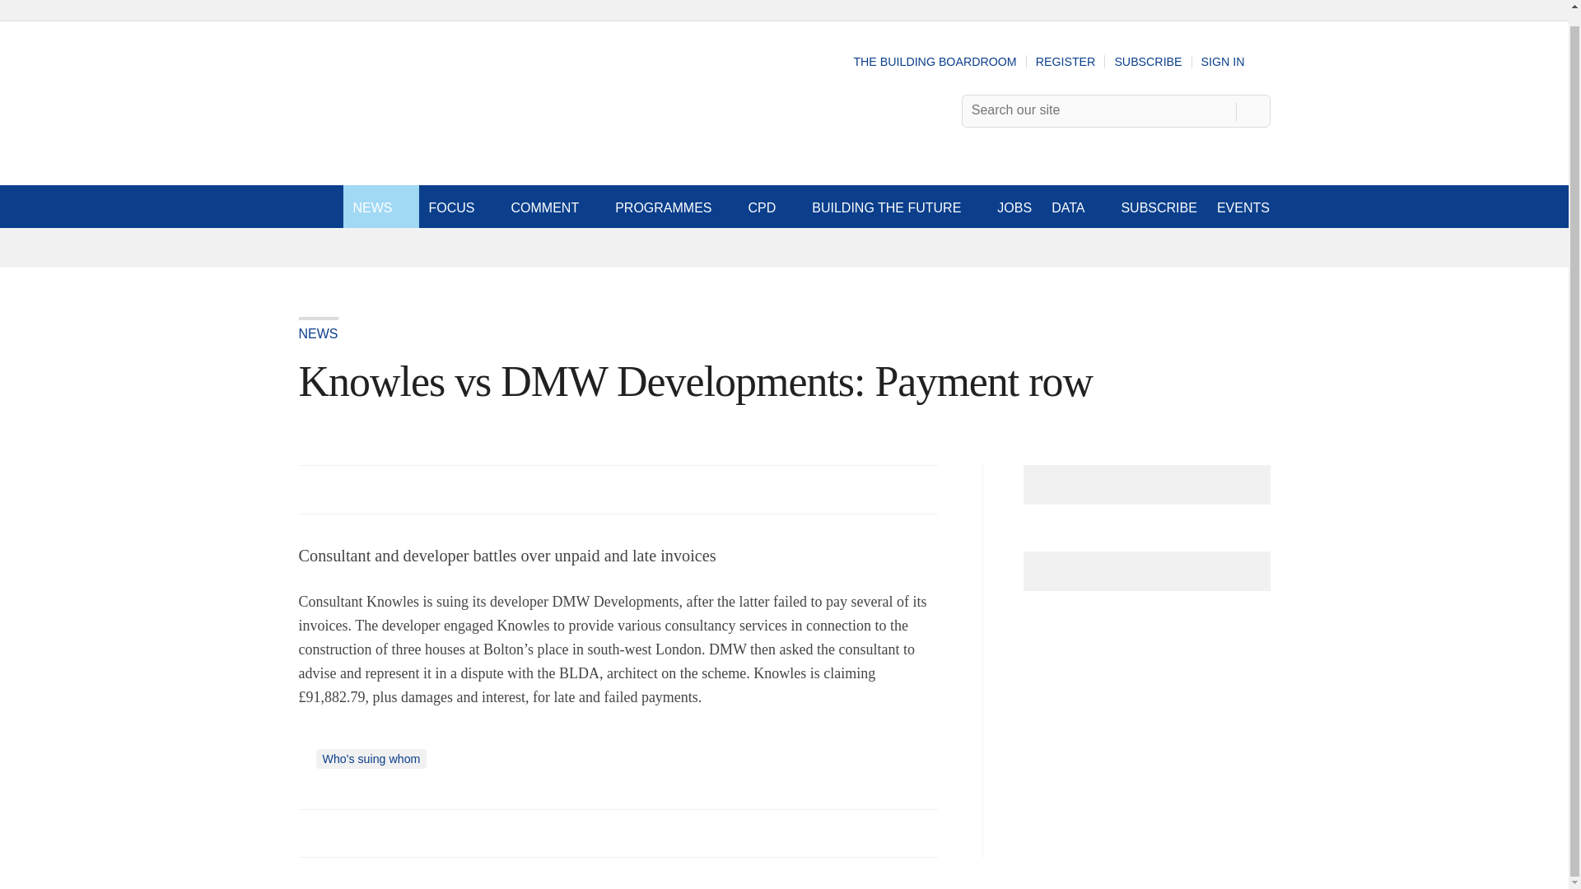  Describe the element at coordinates (1236, 61) in the screenshot. I see `SIGN IN` at that location.